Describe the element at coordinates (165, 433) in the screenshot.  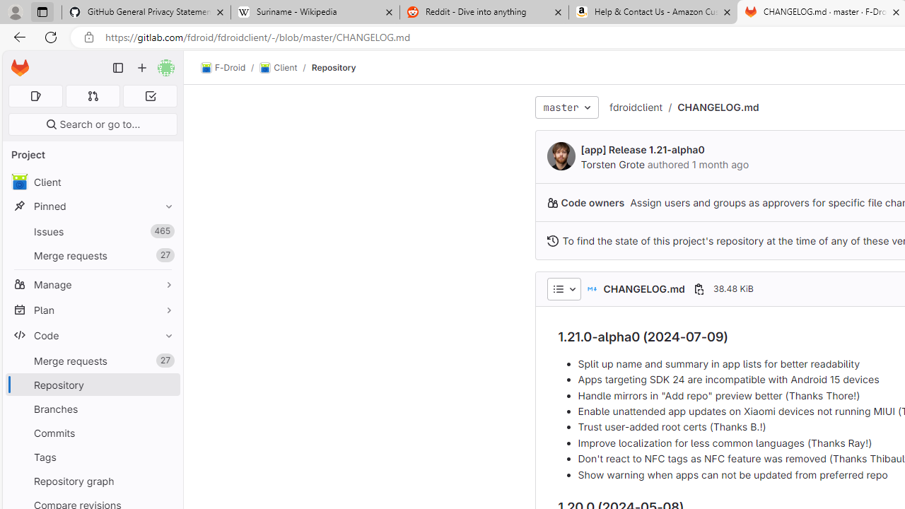
I see `Pin Commits` at that location.